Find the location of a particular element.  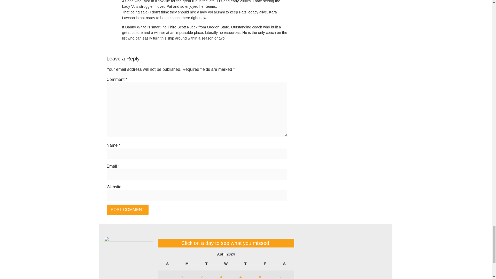

Saturday is located at coordinates (284, 264).